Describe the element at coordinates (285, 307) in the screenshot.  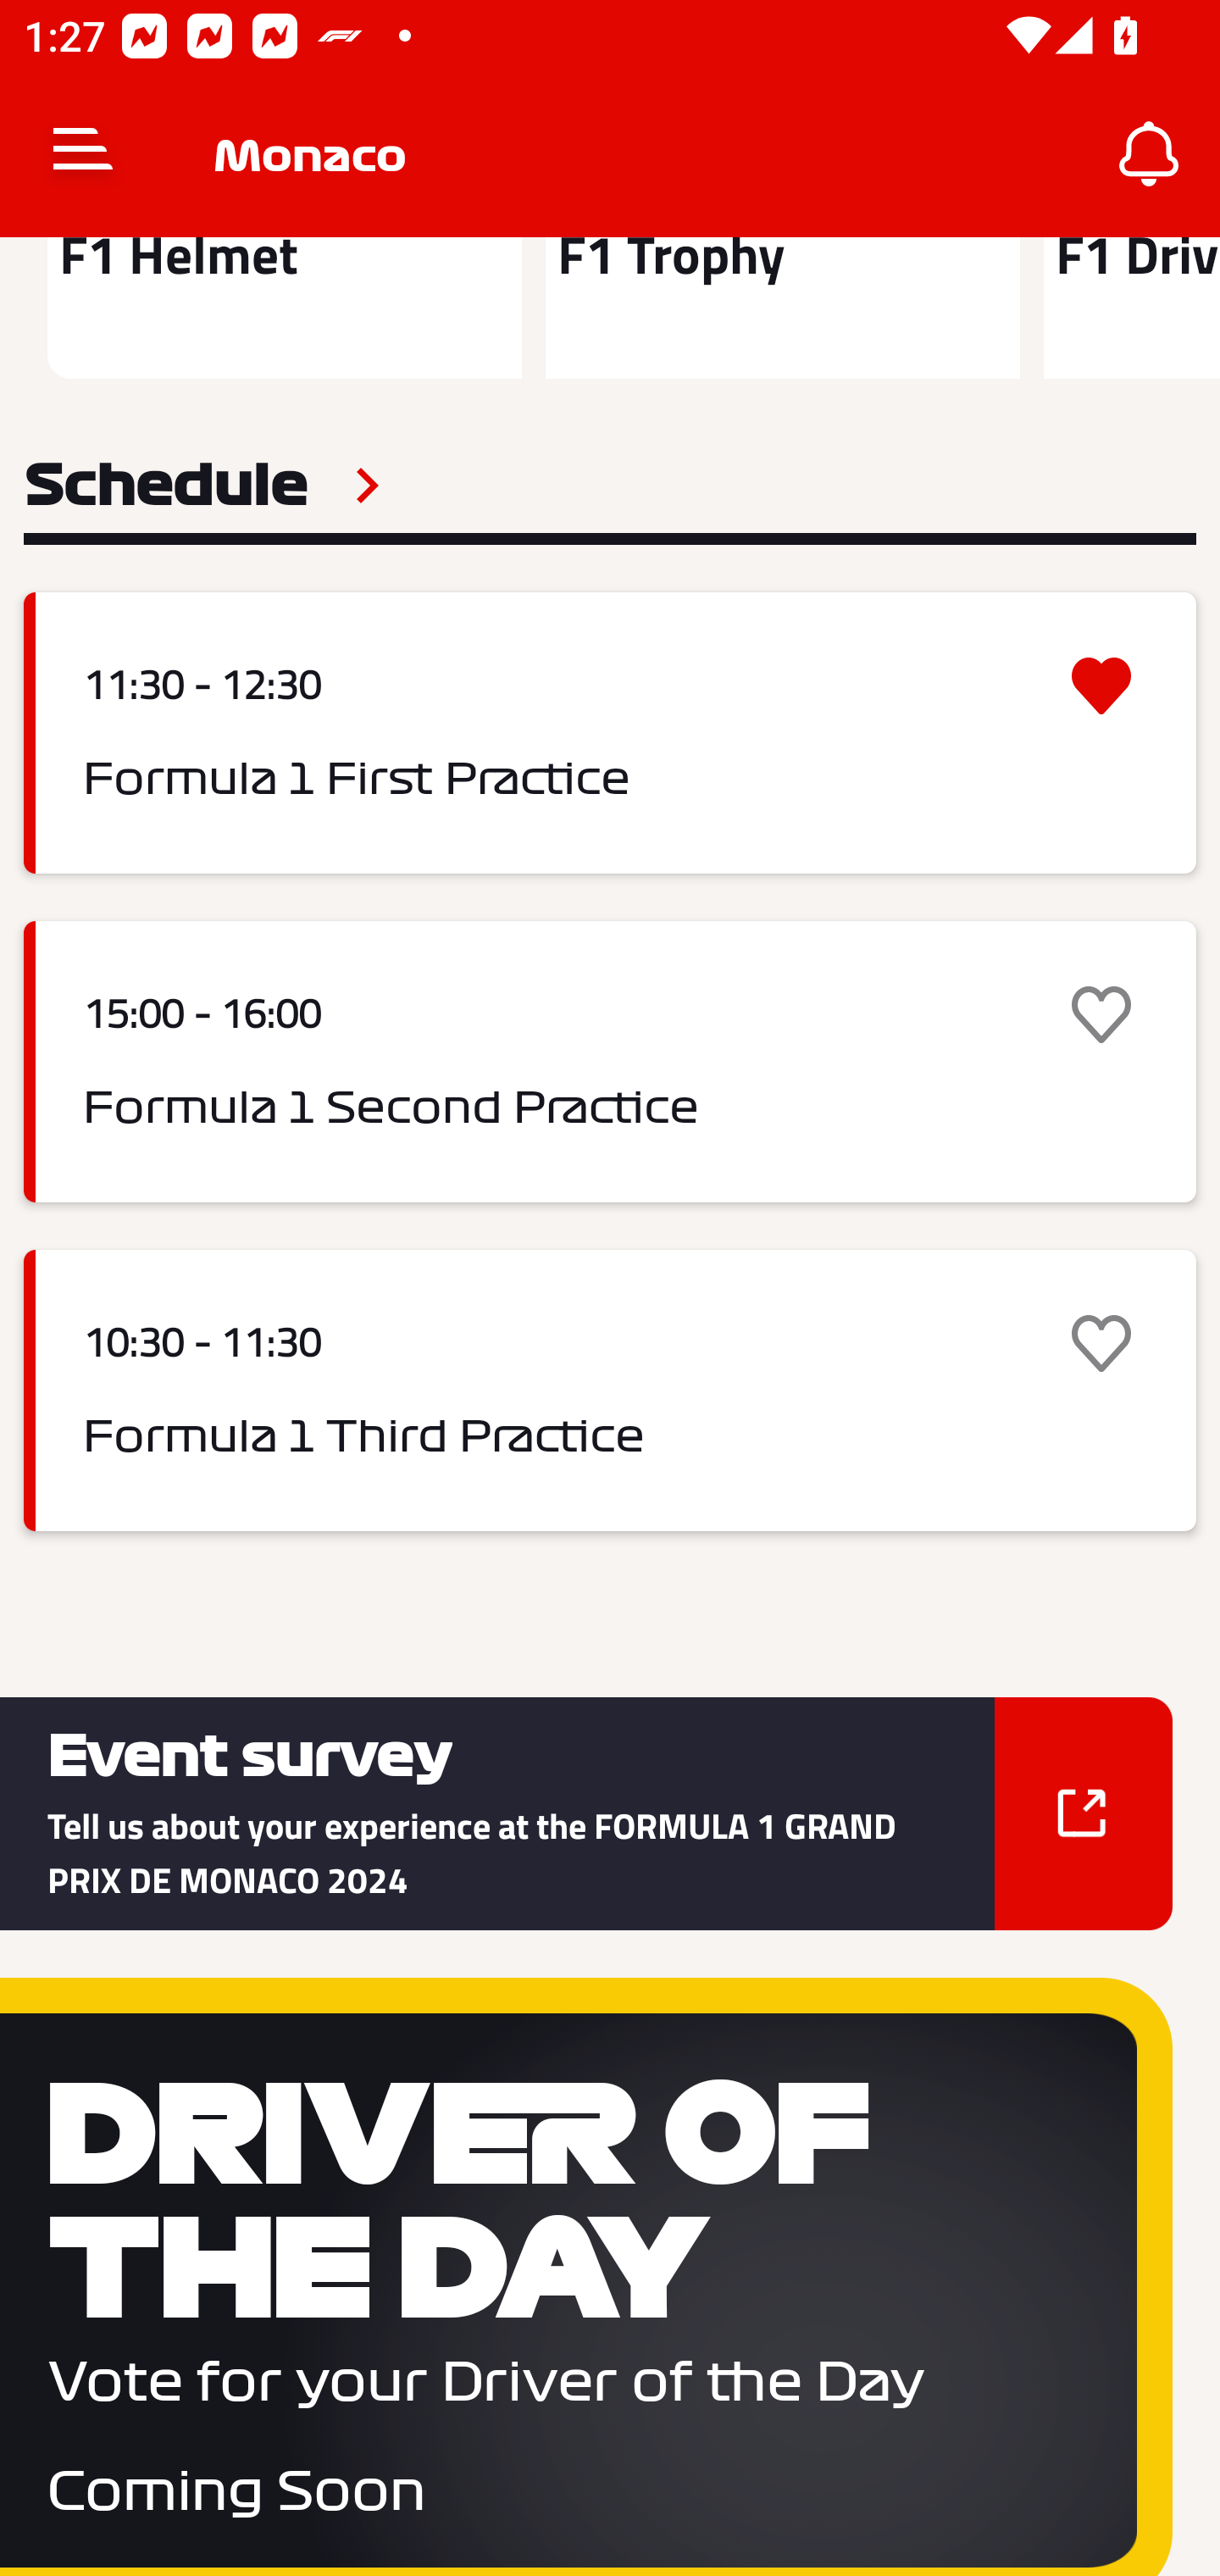
I see `F1 Helmet` at that location.